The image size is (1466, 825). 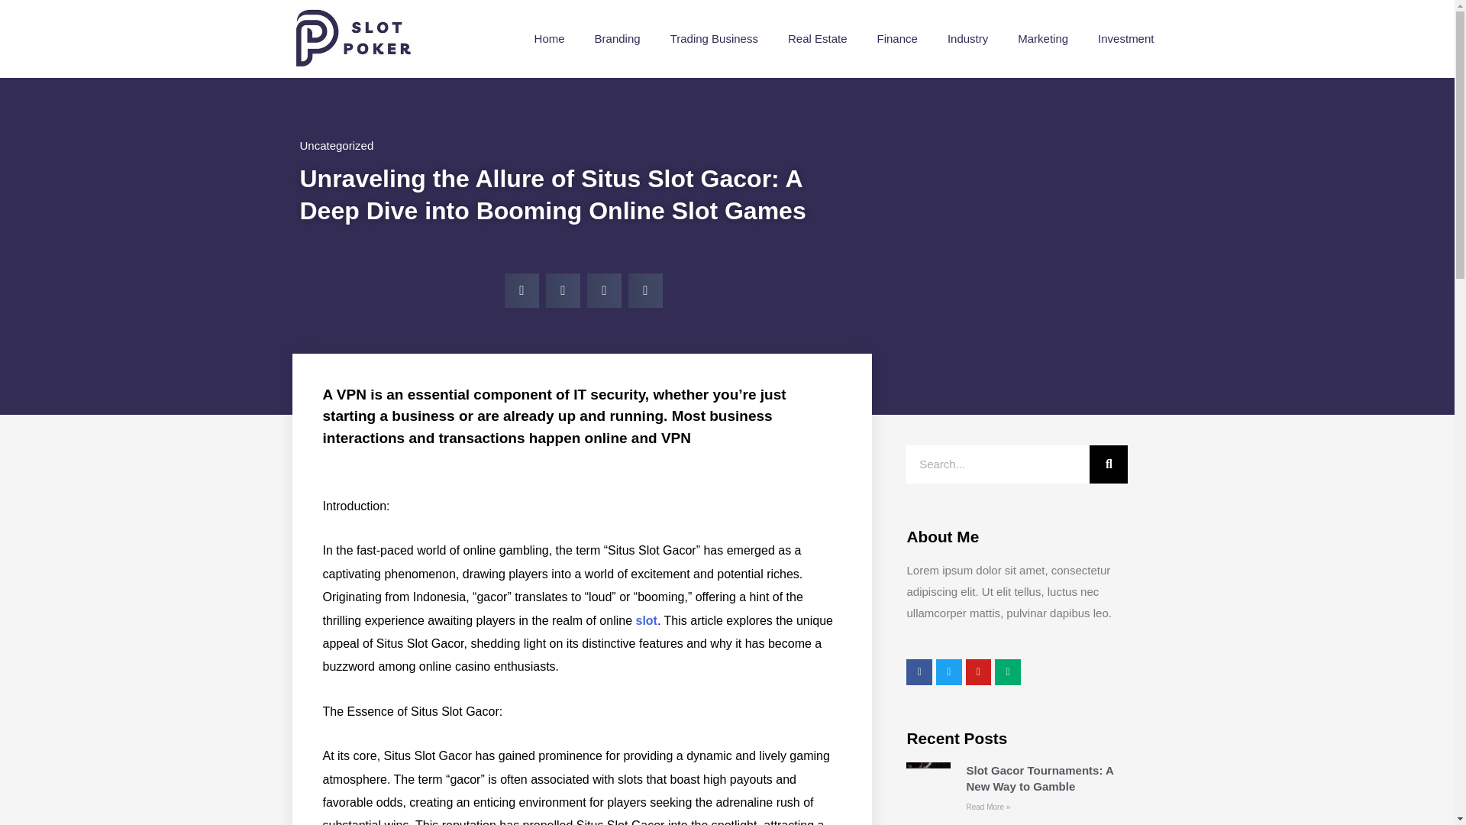 I want to click on Search, so click(x=997, y=464).